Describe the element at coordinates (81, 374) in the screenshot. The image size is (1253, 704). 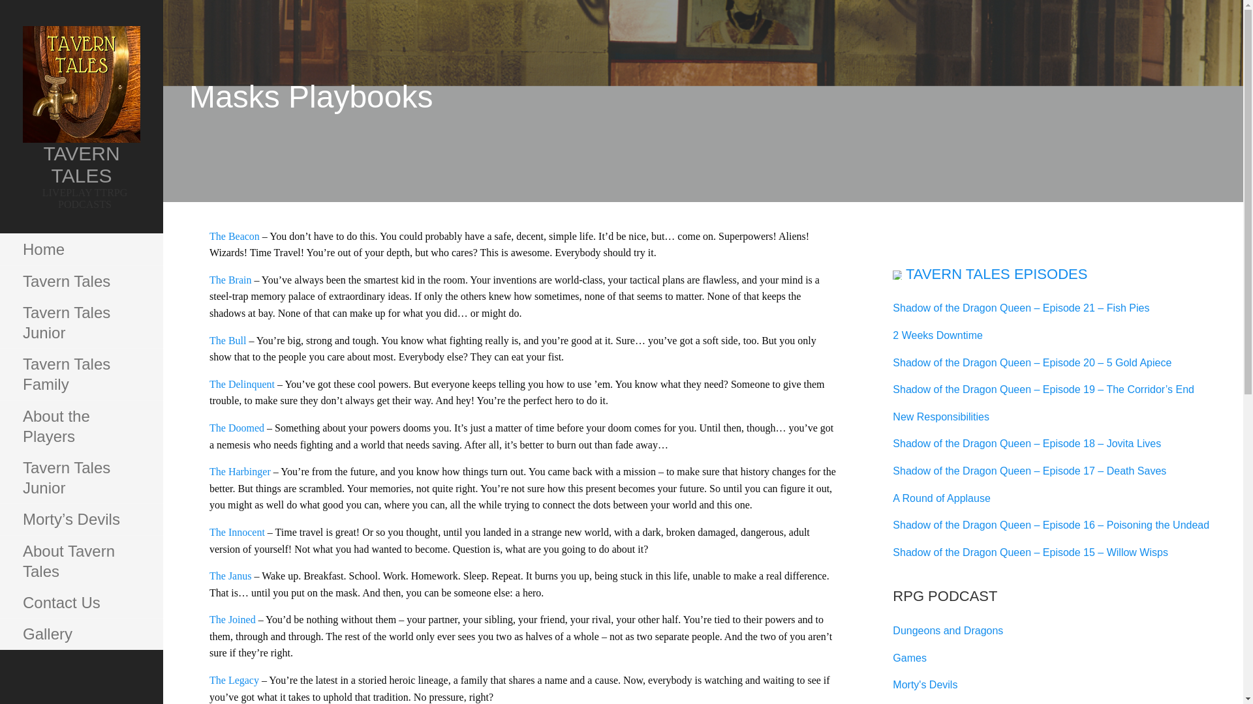
I see `Tavern Tales Family` at that location.